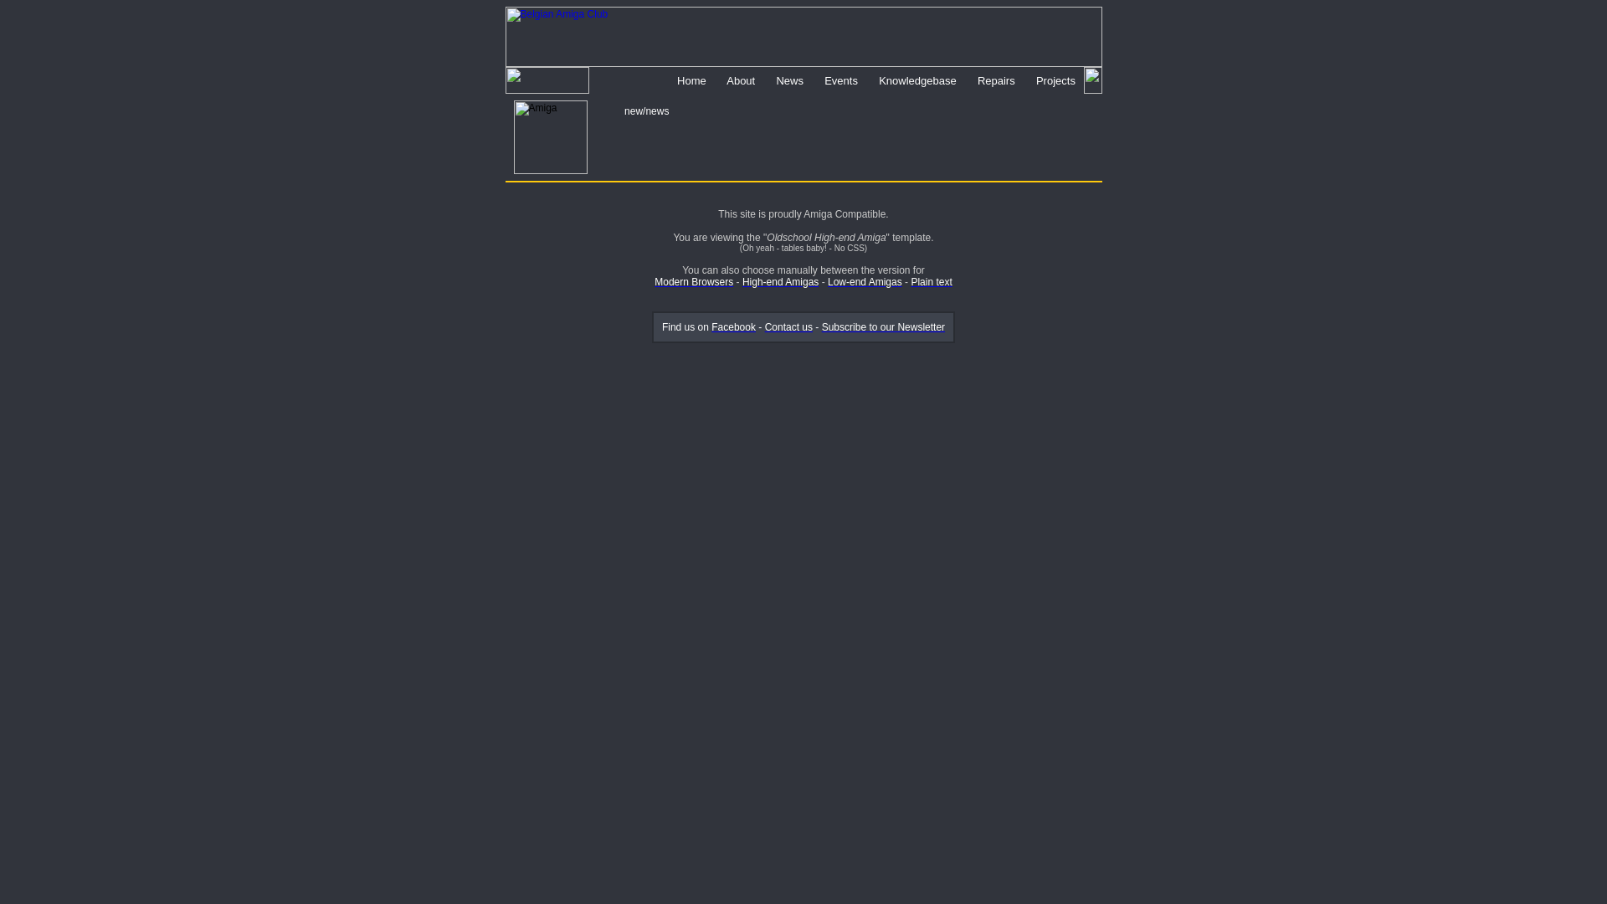  I want to click on  Projects , so click(1055, 81).